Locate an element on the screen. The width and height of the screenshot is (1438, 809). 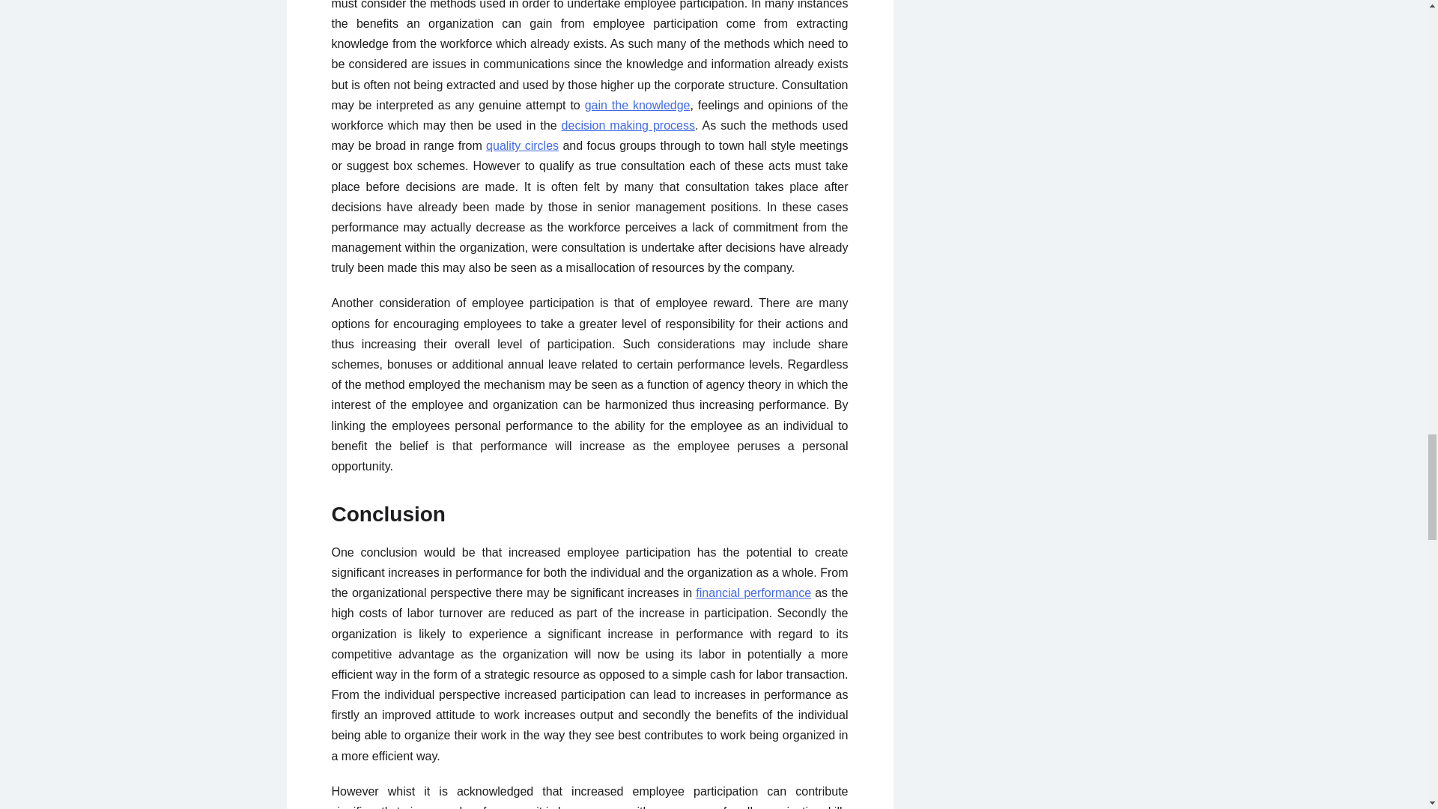
quality circles is located at coordinates (522, 145).